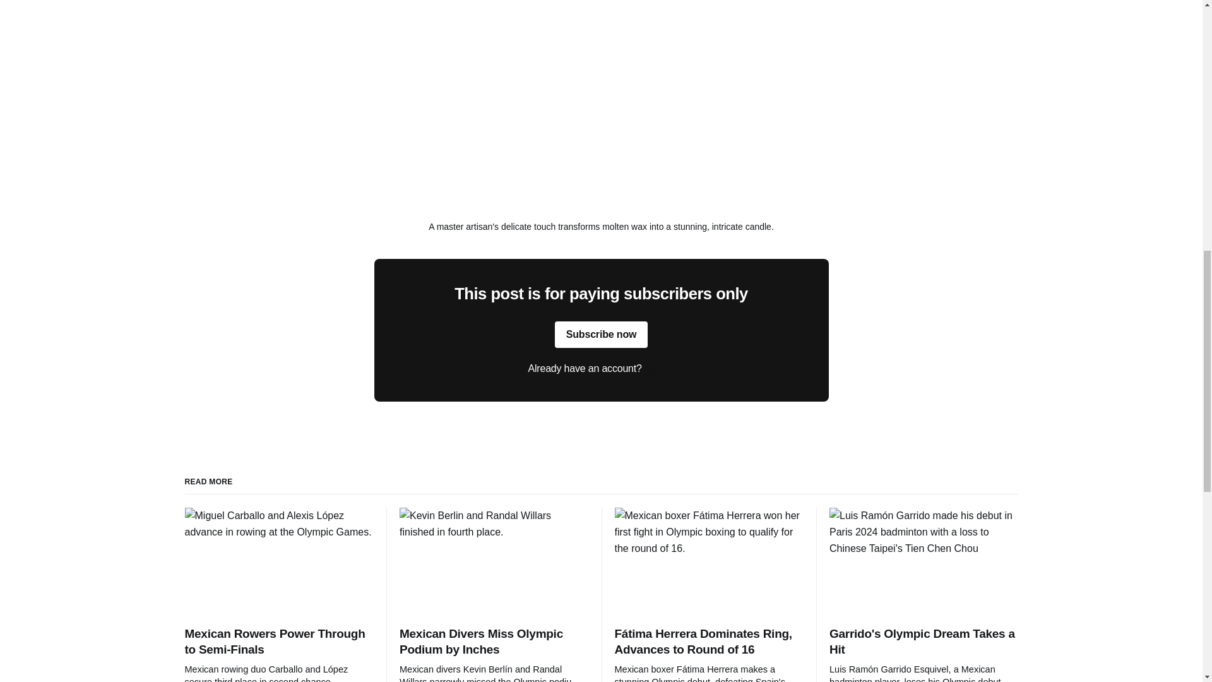 The width and height of the screenshot is (1212, 682). What do you see at coordinates (602, 334) in the screenshot?
I see `Subscribe now` at bounding box center [602, 334].